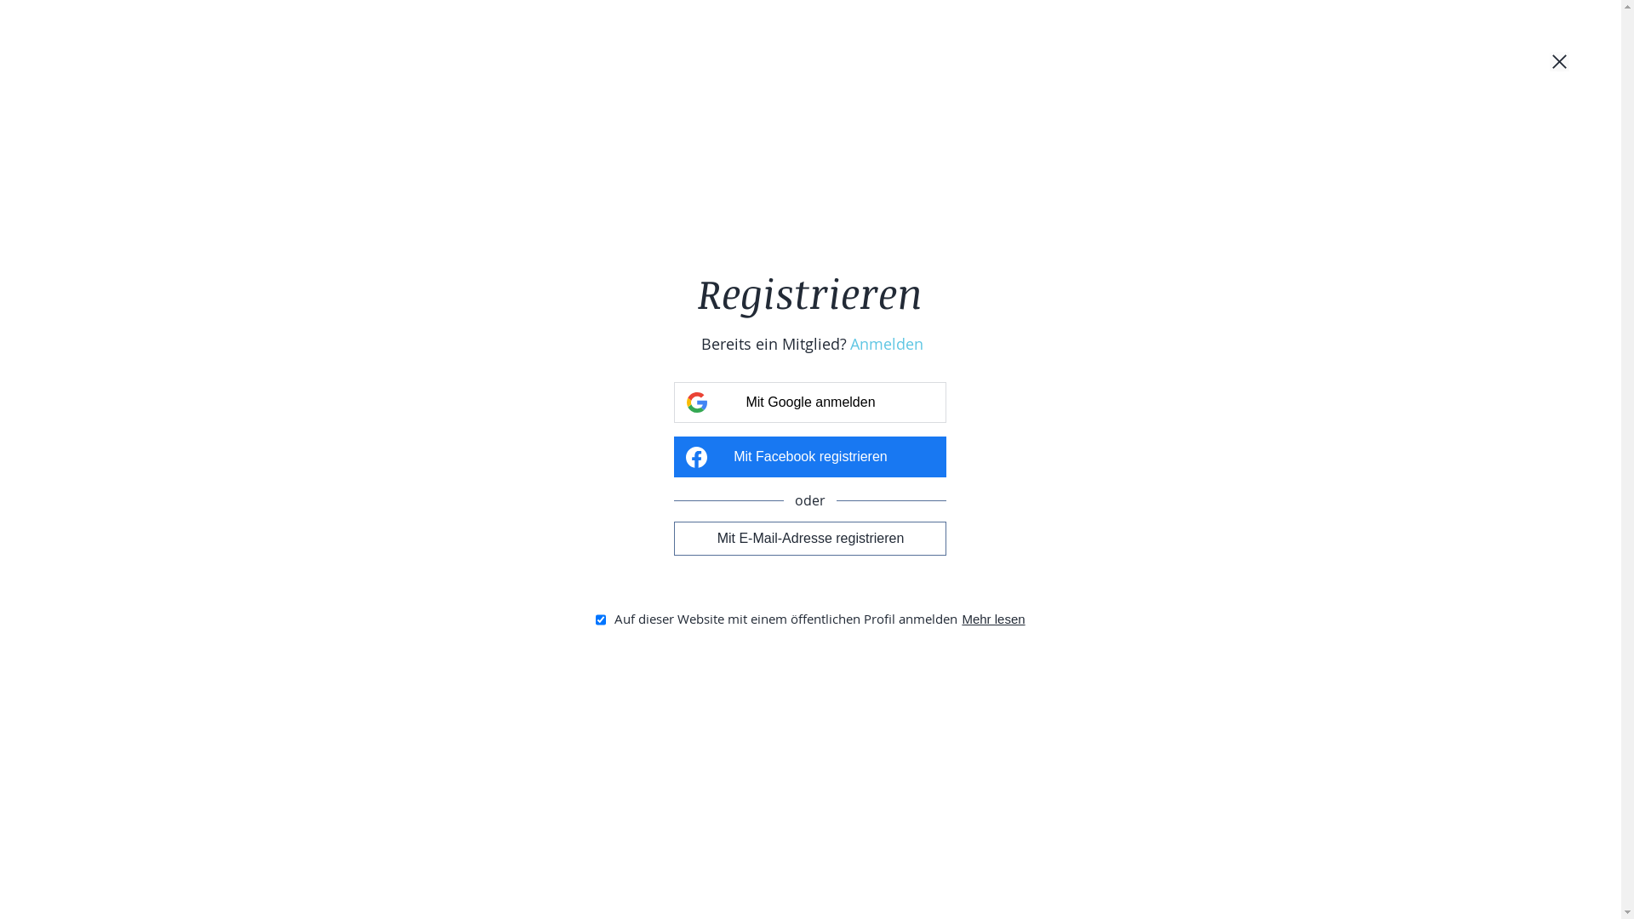 This screenshot has width=1634, height=919. Describe the element at coordinates (993, 619) in the screenshot. I see `Mehr lesen` at that location.